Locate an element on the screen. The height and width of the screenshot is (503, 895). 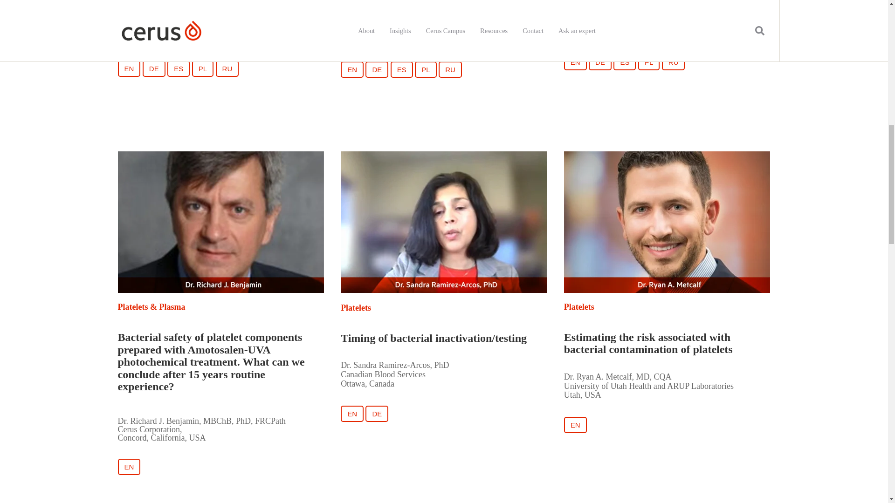
ES is located at coordinates (179, 68).